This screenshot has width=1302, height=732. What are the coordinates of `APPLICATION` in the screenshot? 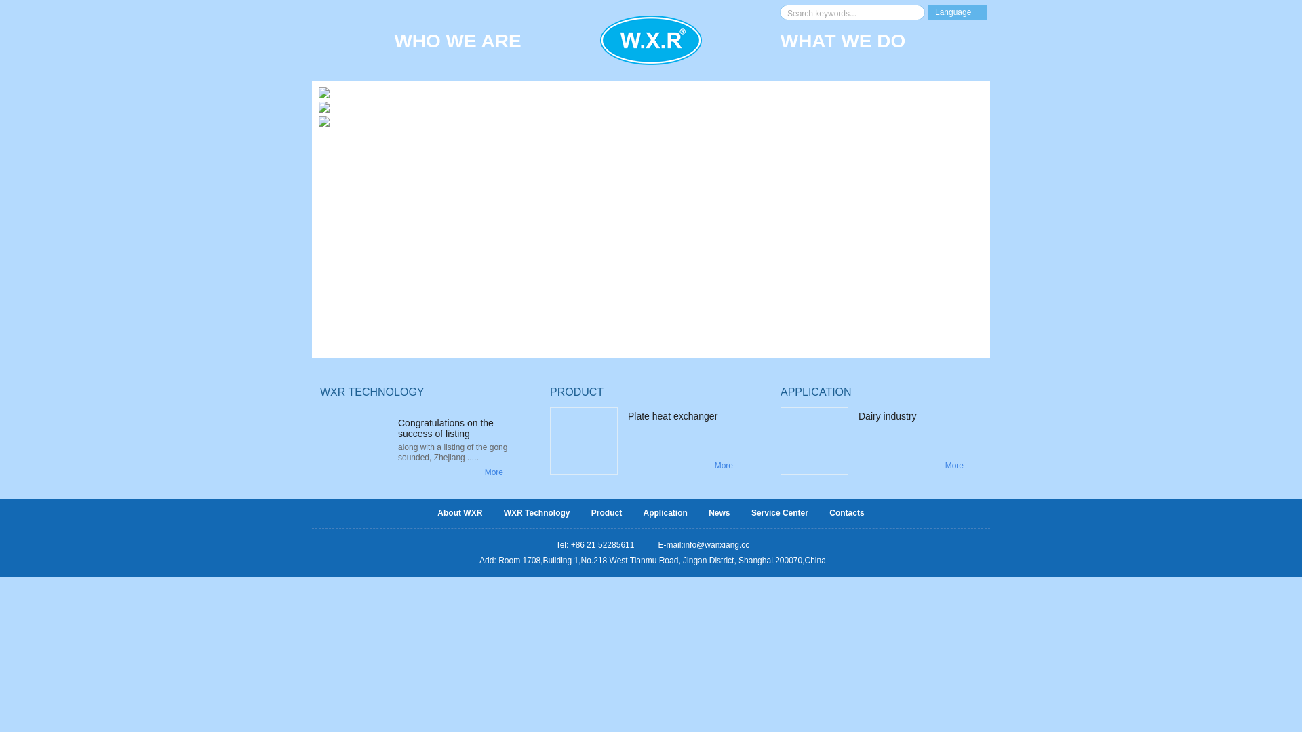 It's located at (816, 392).